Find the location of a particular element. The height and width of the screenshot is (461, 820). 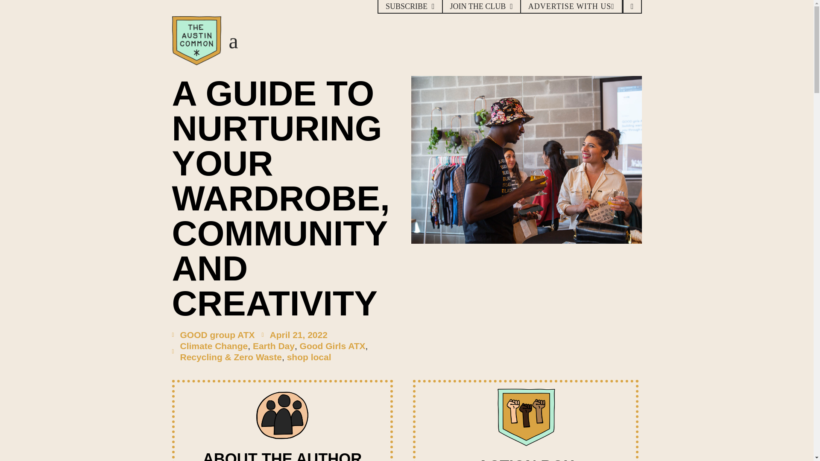

shop local is located at coordinates (309, 357).